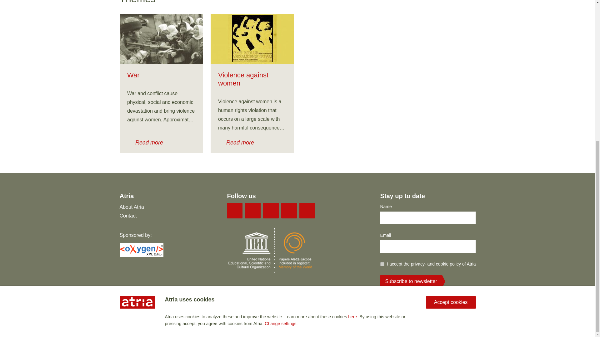  Describe the element at coordinates (252, 39) in the screenshot. I see `Violence against women` at that location.